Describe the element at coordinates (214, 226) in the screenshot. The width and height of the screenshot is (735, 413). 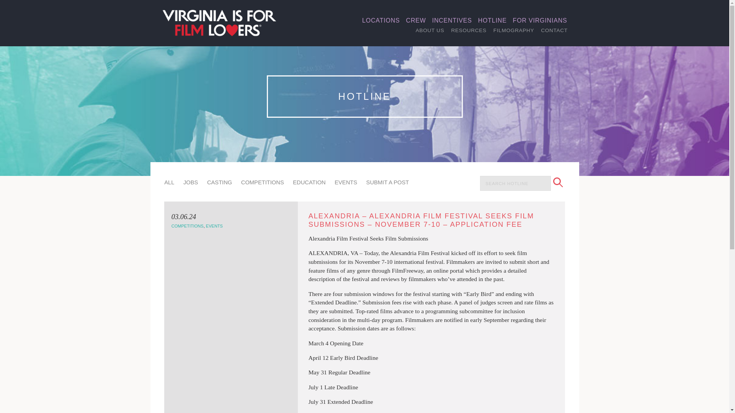
I see `EVENTS` at that location.